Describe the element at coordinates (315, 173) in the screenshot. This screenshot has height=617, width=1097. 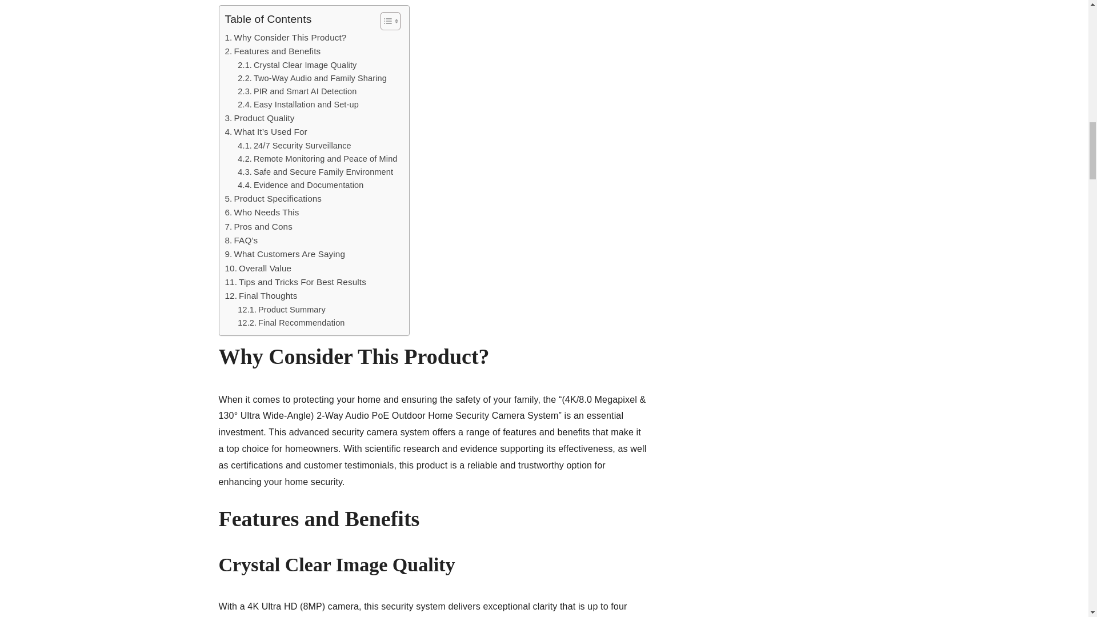
I see `Safe and Secure Family Environment` at that location.